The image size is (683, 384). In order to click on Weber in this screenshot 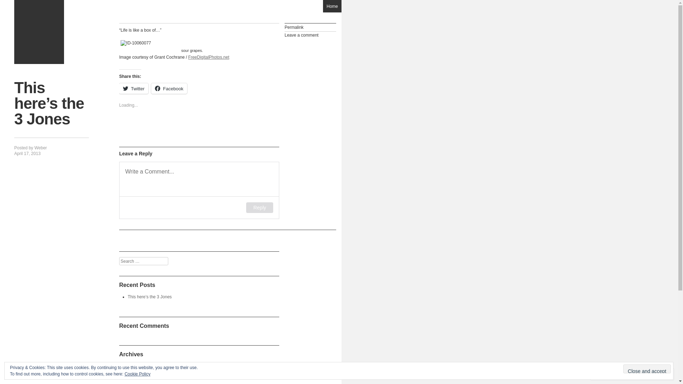, I will do `click(41, 148)`.